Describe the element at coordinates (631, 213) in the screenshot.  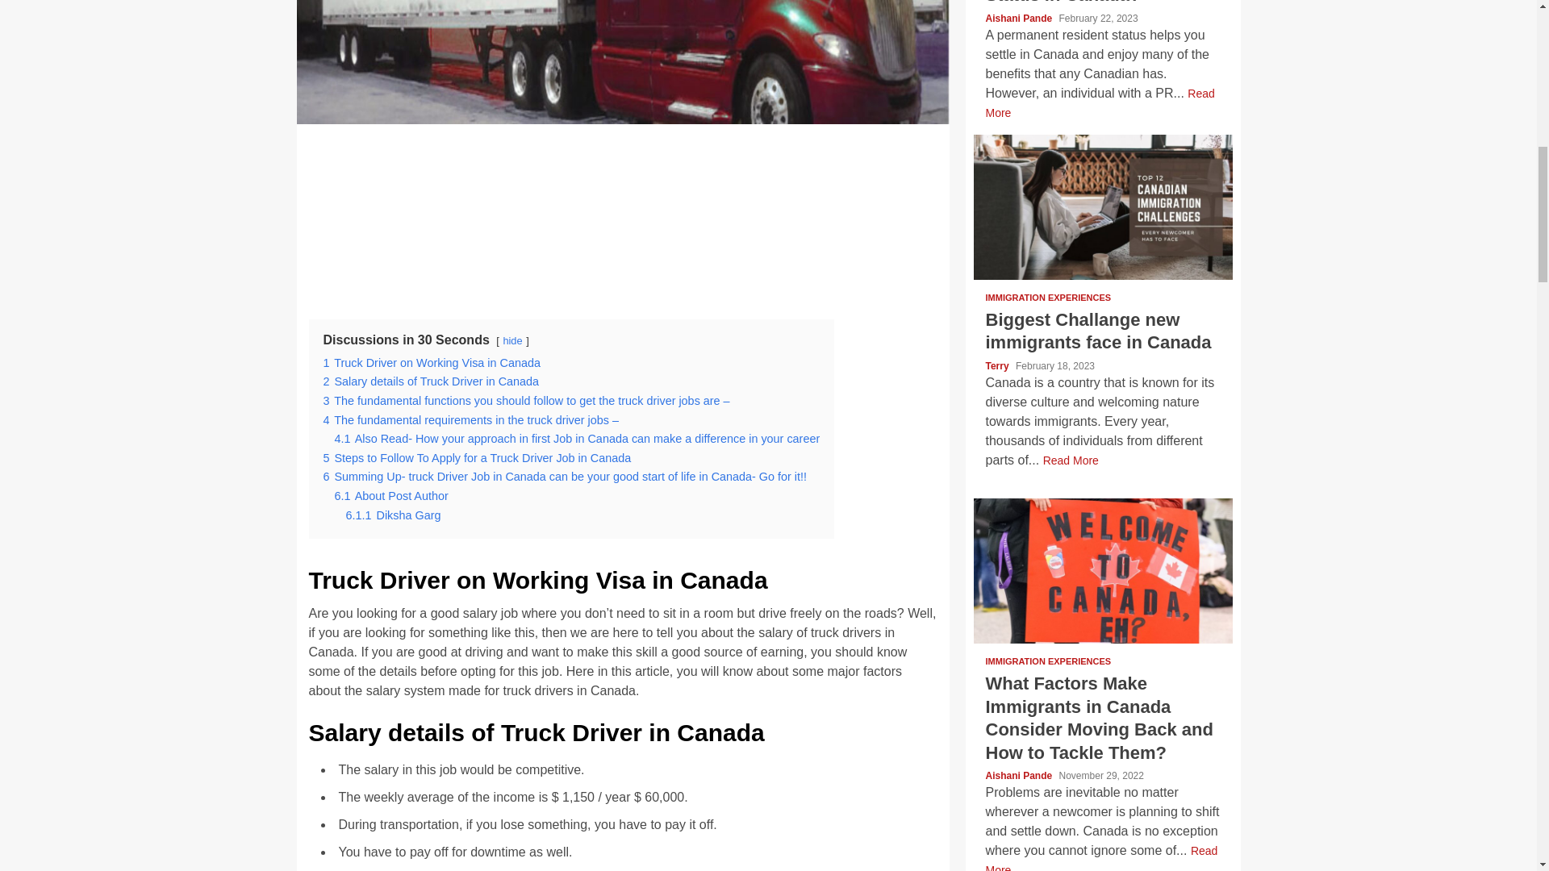
I see `Advertisement` at that location.